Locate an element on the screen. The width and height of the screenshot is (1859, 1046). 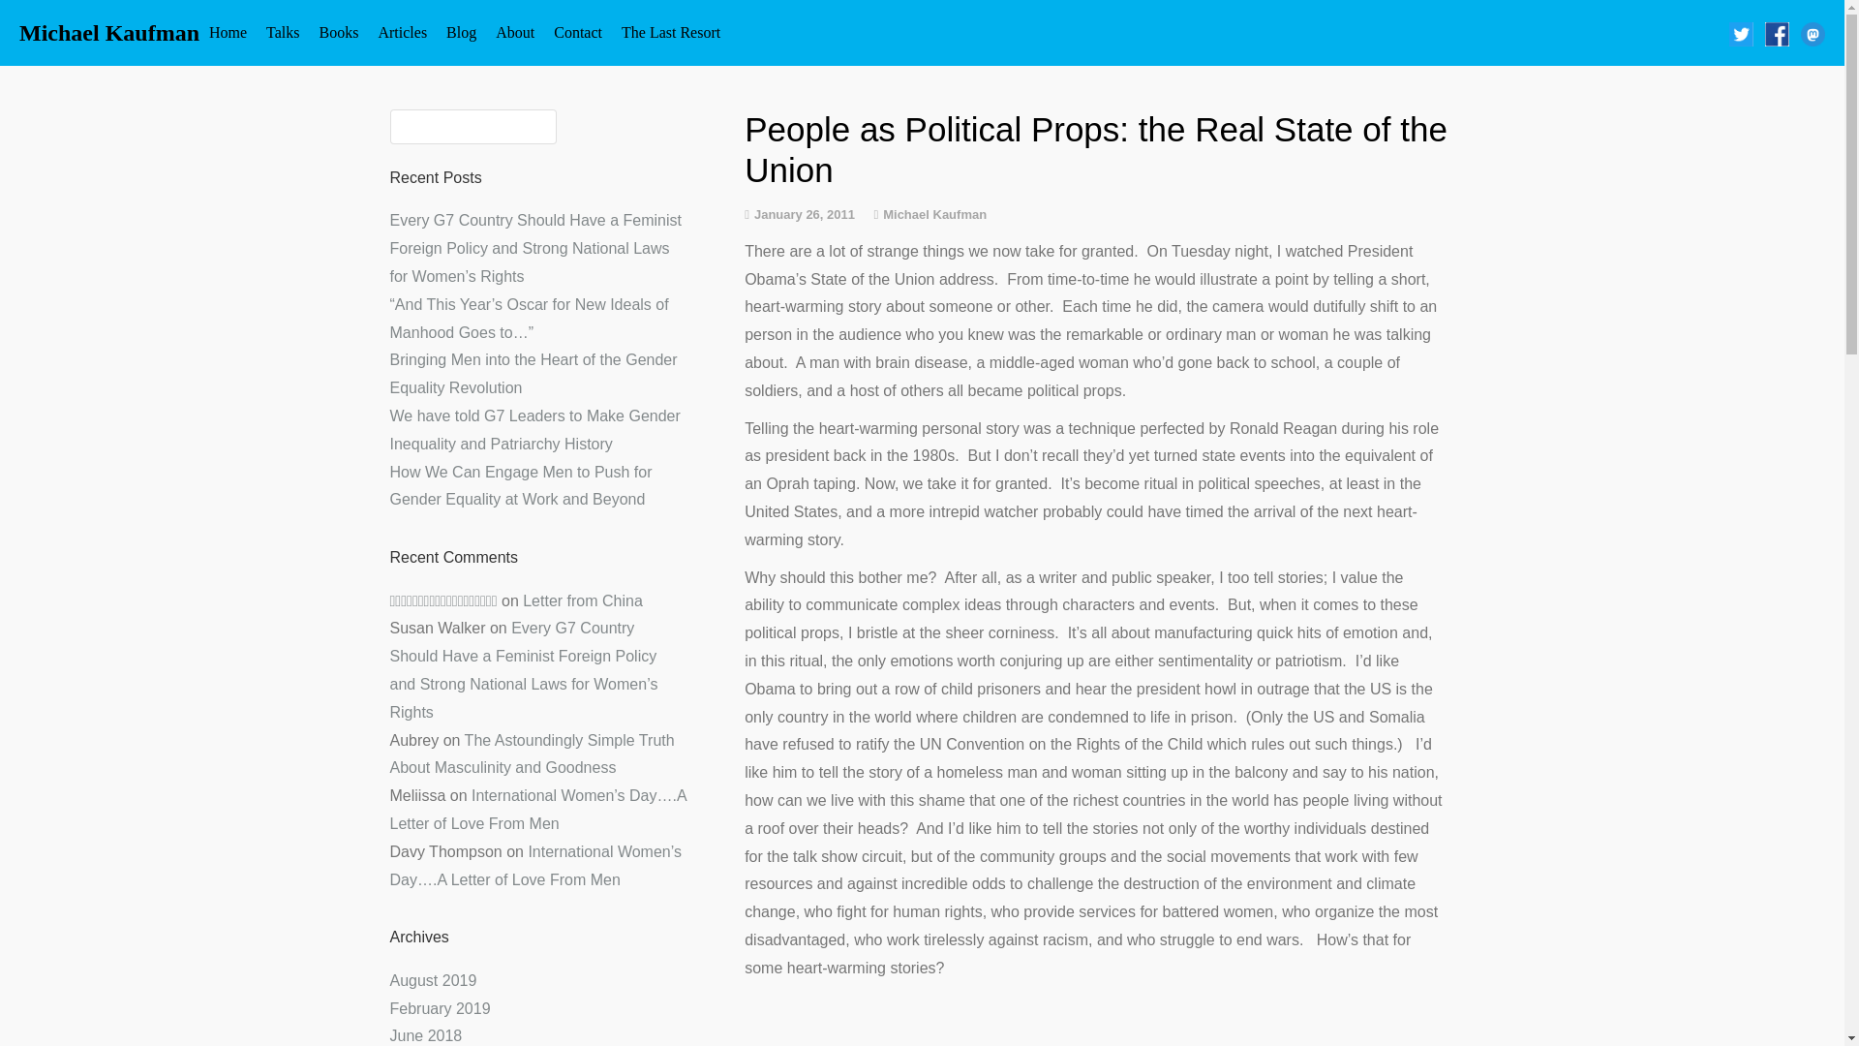
Home is located at coordinates (227, 33).